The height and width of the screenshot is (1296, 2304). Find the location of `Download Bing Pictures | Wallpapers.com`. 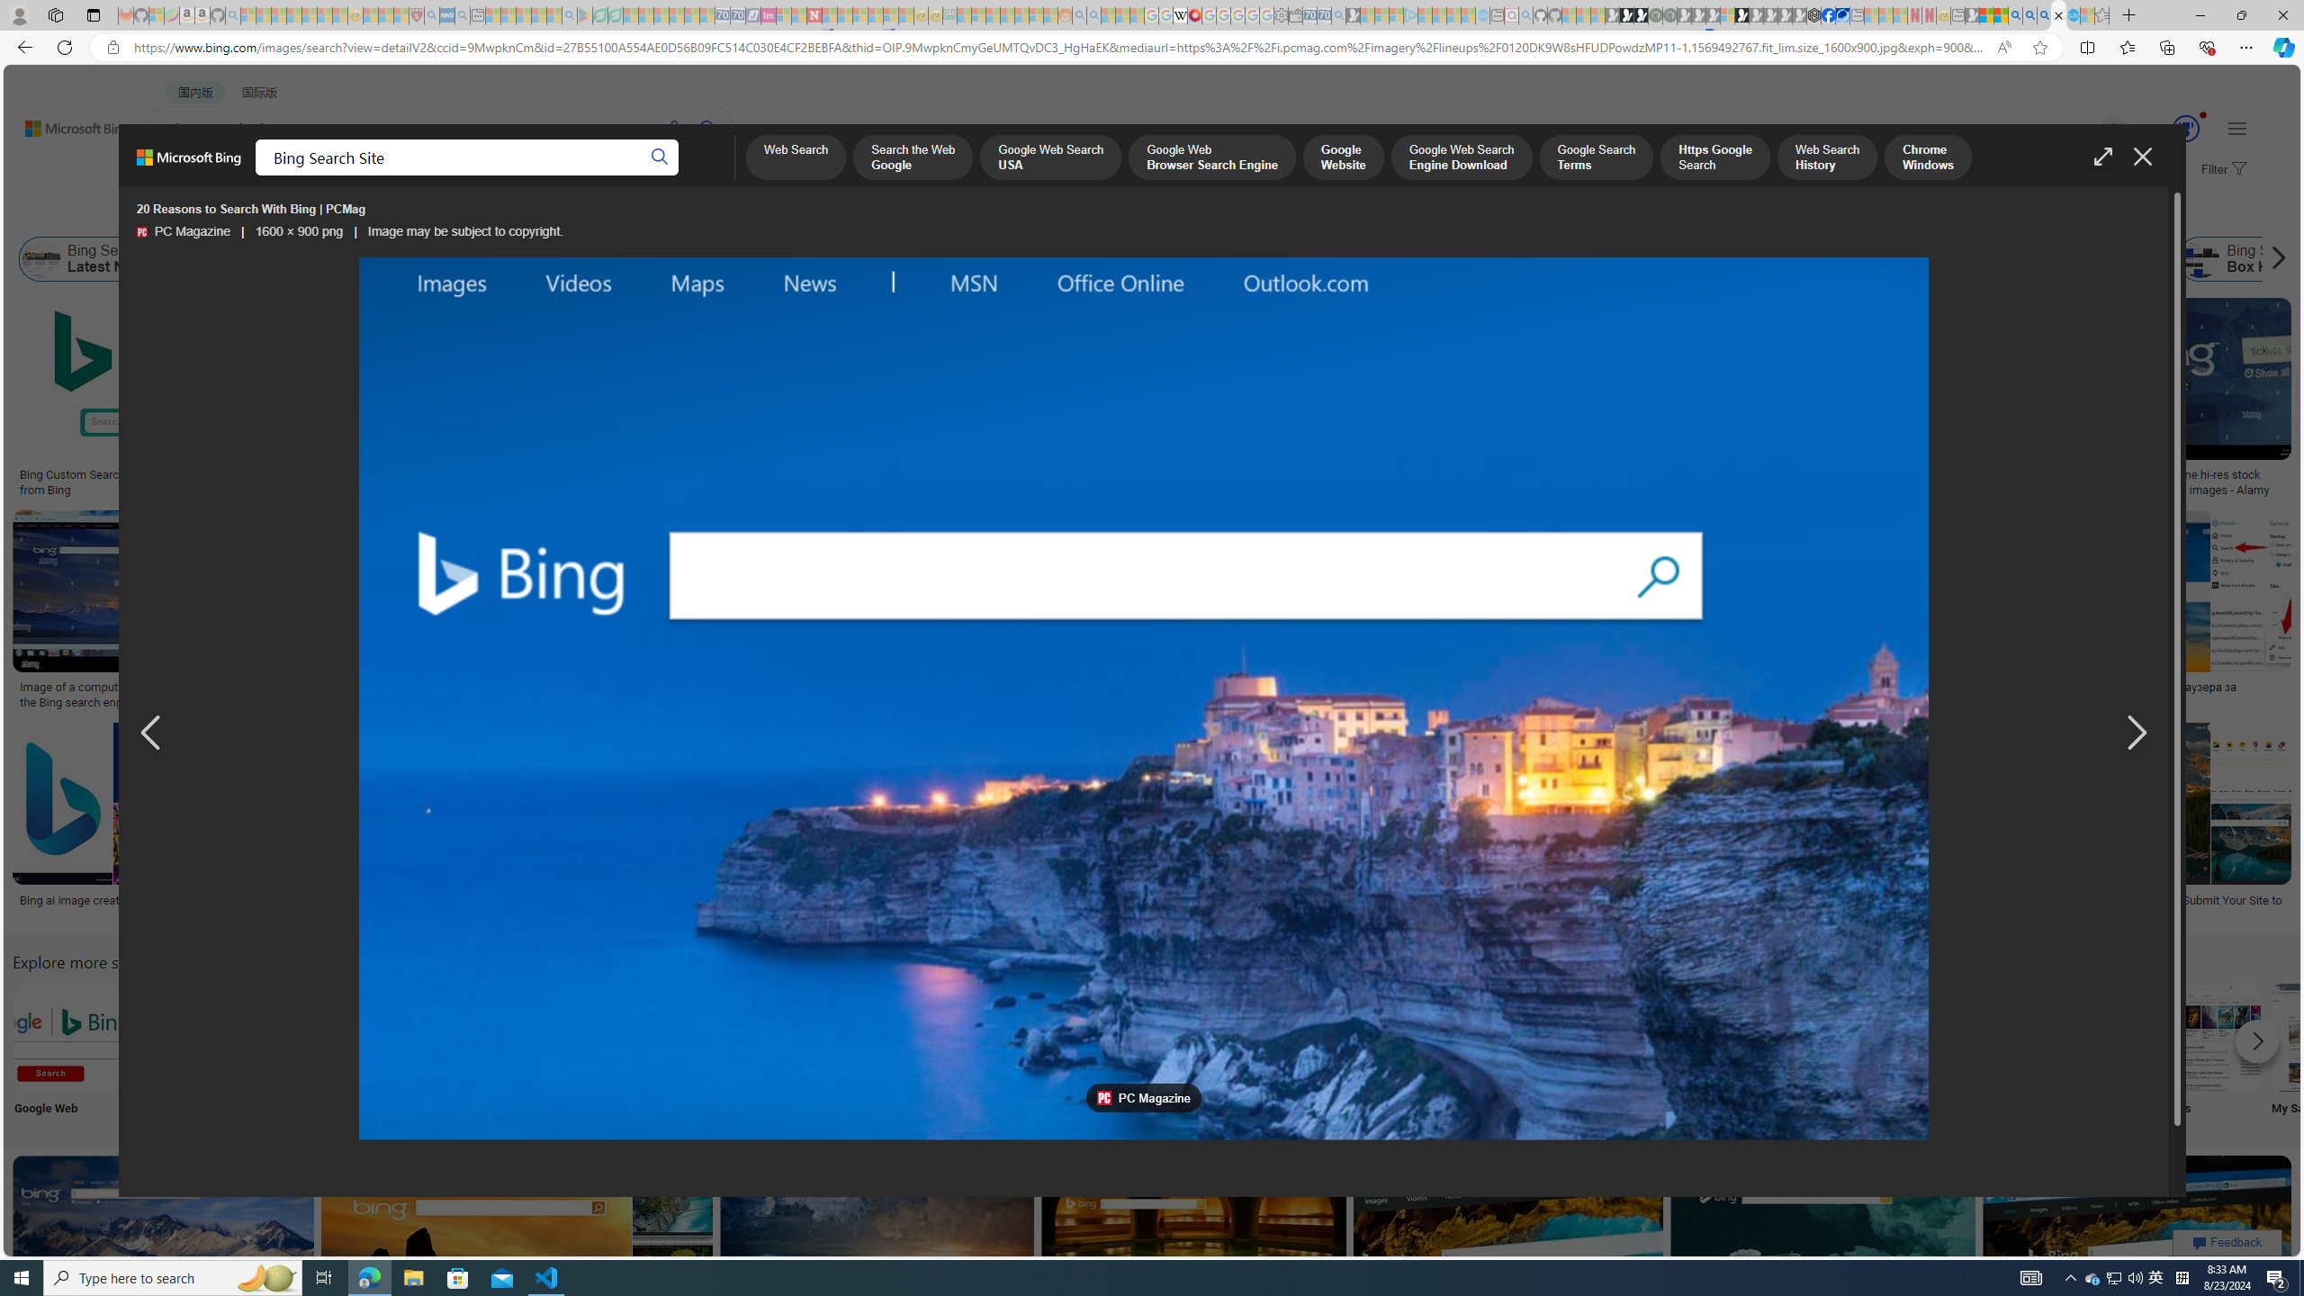

Download Bing Pictures | Wallpapers.com is located at coordinates (941, 688).